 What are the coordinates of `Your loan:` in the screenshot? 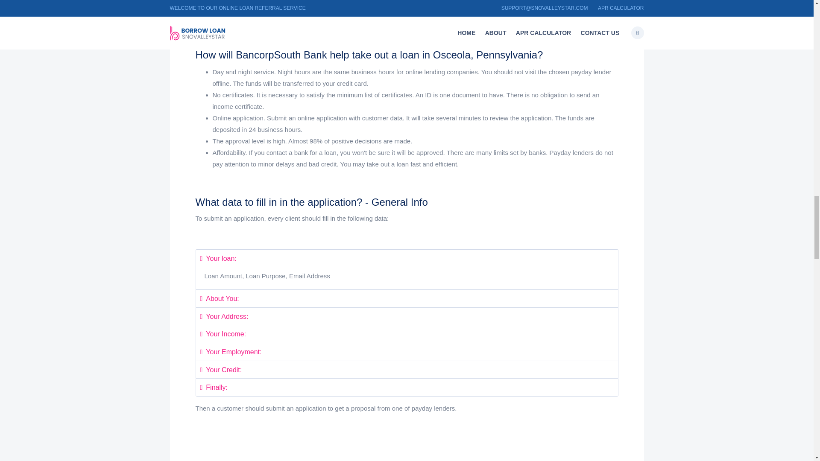 It's located at (218, 259).